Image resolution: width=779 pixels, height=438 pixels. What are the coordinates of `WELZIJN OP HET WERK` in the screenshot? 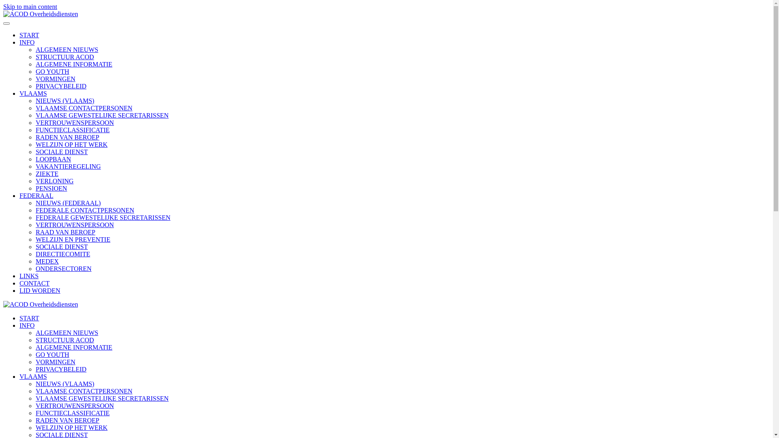 It's located at (71, 427).